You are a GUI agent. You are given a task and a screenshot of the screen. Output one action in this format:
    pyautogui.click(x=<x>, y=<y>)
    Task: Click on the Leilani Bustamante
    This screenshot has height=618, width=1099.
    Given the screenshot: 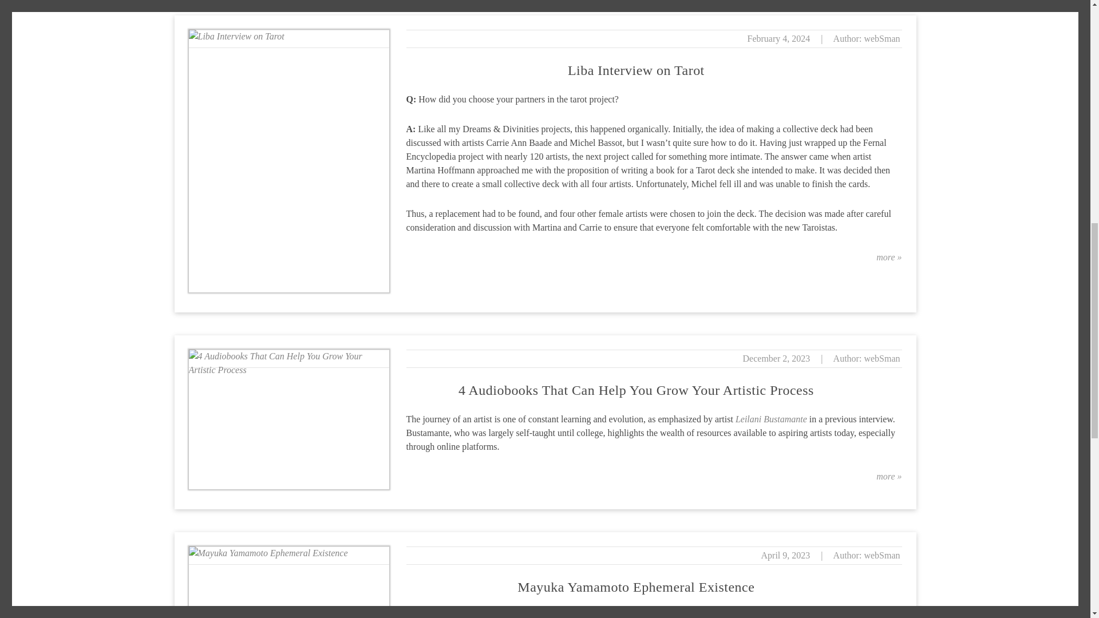 What is the action you would take?
    pyautogui.click(x=770, y=419)
    